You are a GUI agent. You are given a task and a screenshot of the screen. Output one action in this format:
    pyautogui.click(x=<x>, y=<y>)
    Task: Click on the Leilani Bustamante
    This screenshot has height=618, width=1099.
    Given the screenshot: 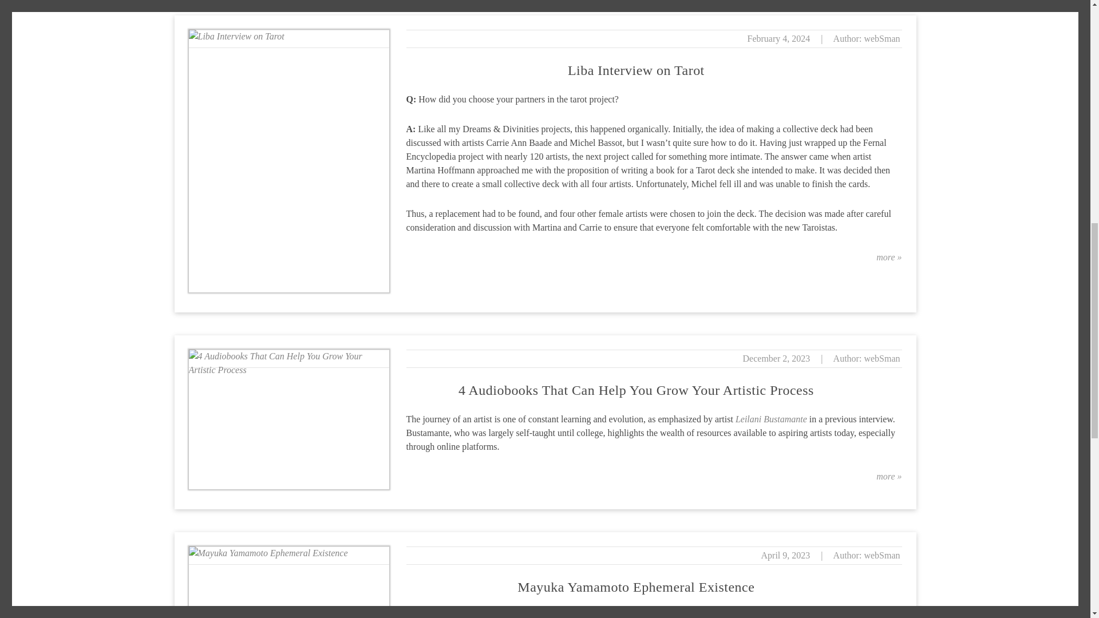 What is the action you would take?
    pyautogui.click(x=770, y=419)
    